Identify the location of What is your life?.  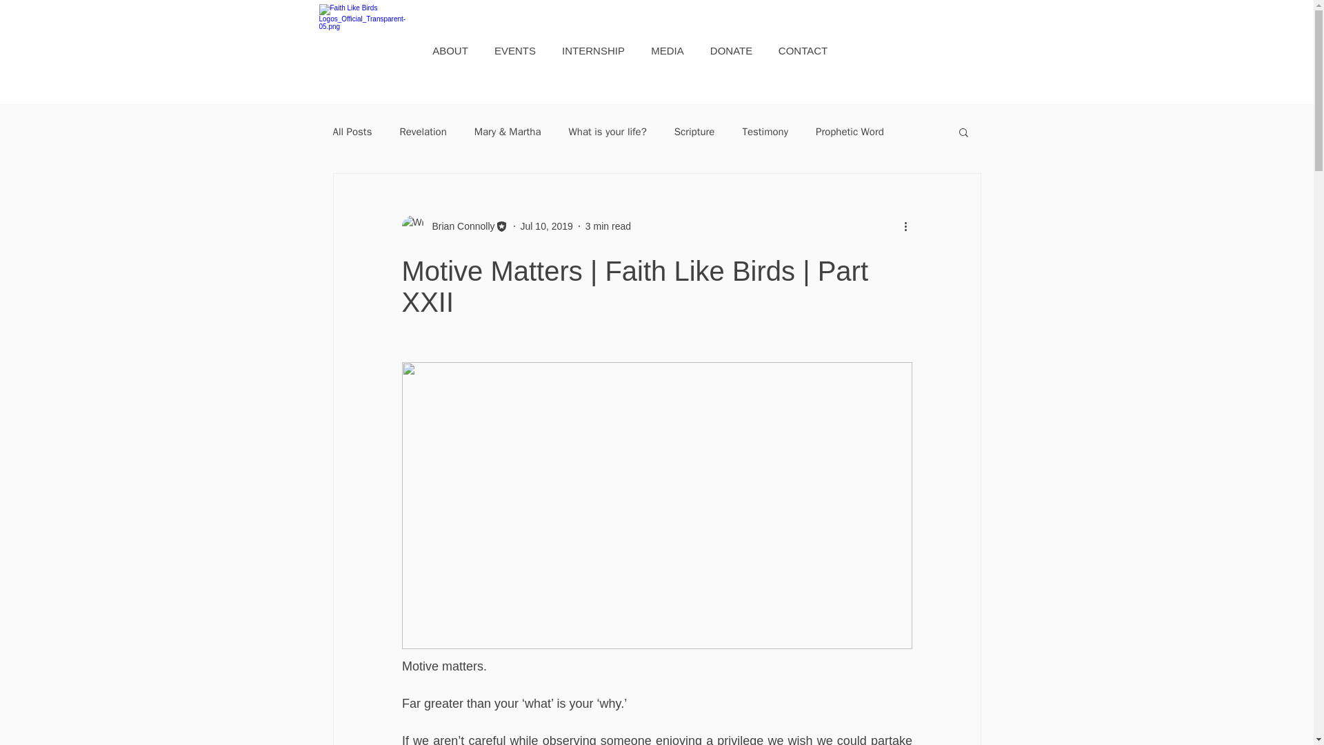
(608, 132).